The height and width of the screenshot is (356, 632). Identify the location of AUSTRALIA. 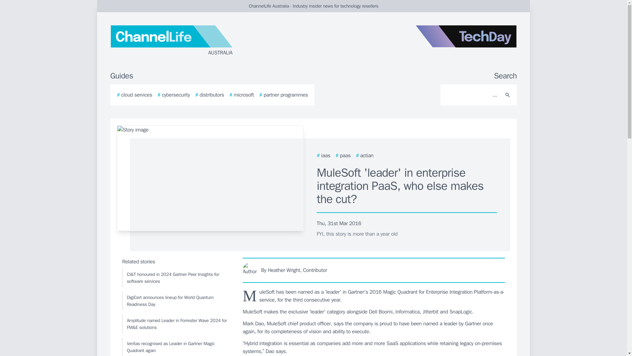
(189, 41).